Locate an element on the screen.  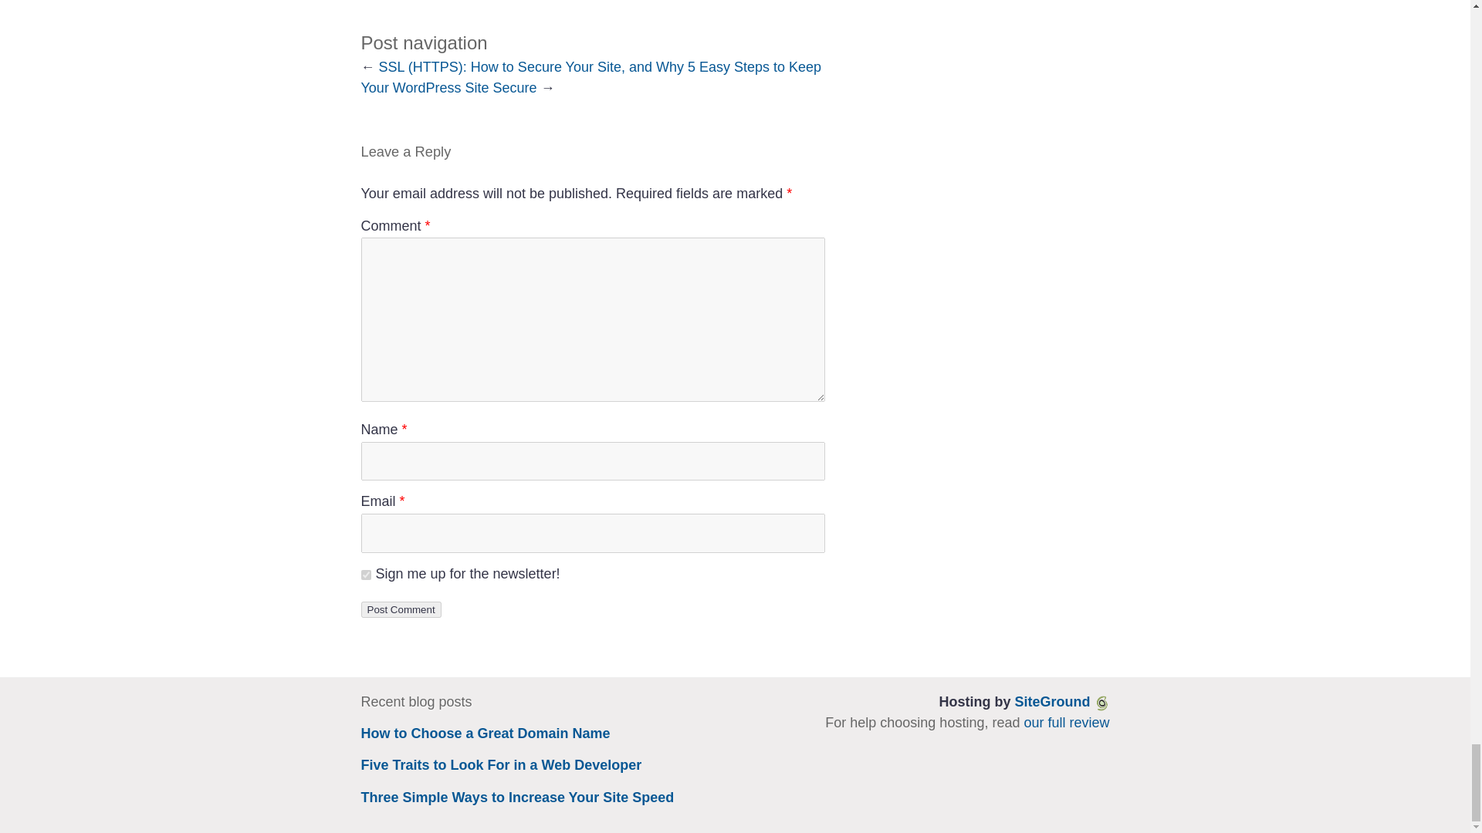
Post Comment is located at coordinates (401, 609).